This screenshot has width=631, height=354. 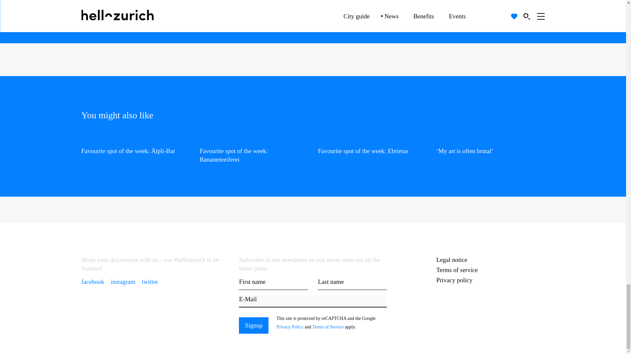 I want to click on Last name, so click(x=352, y=284).